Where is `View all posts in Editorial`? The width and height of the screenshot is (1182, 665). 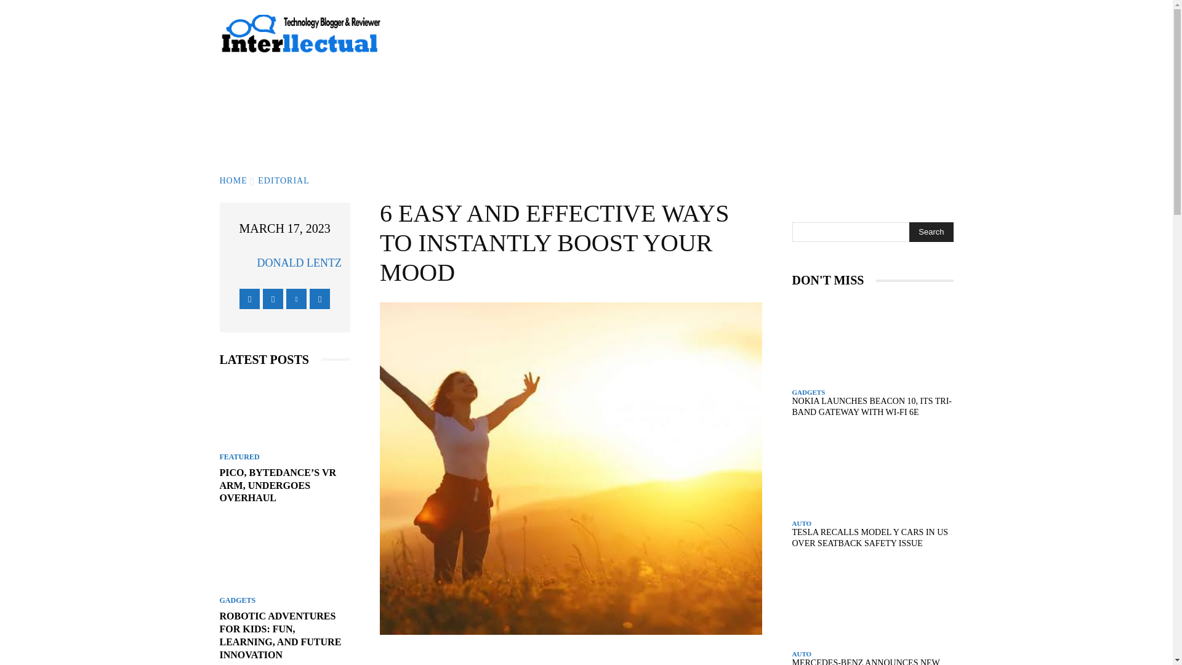
View all posts in Editorial is located at coordinates (283, 181).